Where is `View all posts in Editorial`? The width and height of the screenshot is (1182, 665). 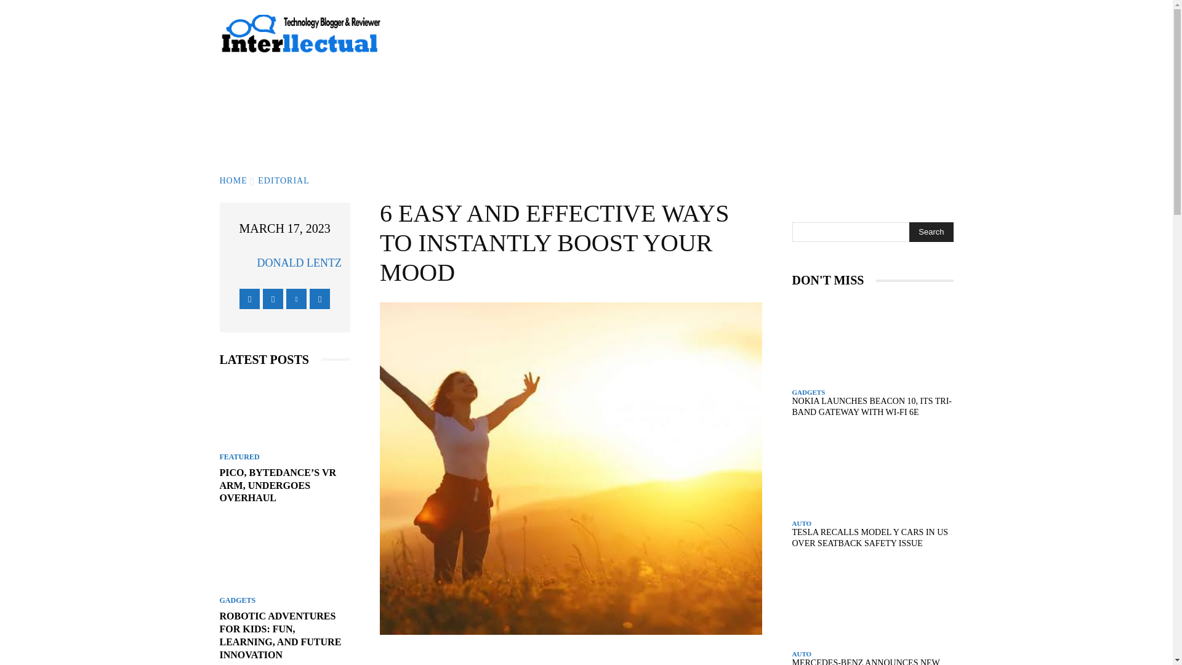
View all posts in Editorial is located at coordinates (283, 181).